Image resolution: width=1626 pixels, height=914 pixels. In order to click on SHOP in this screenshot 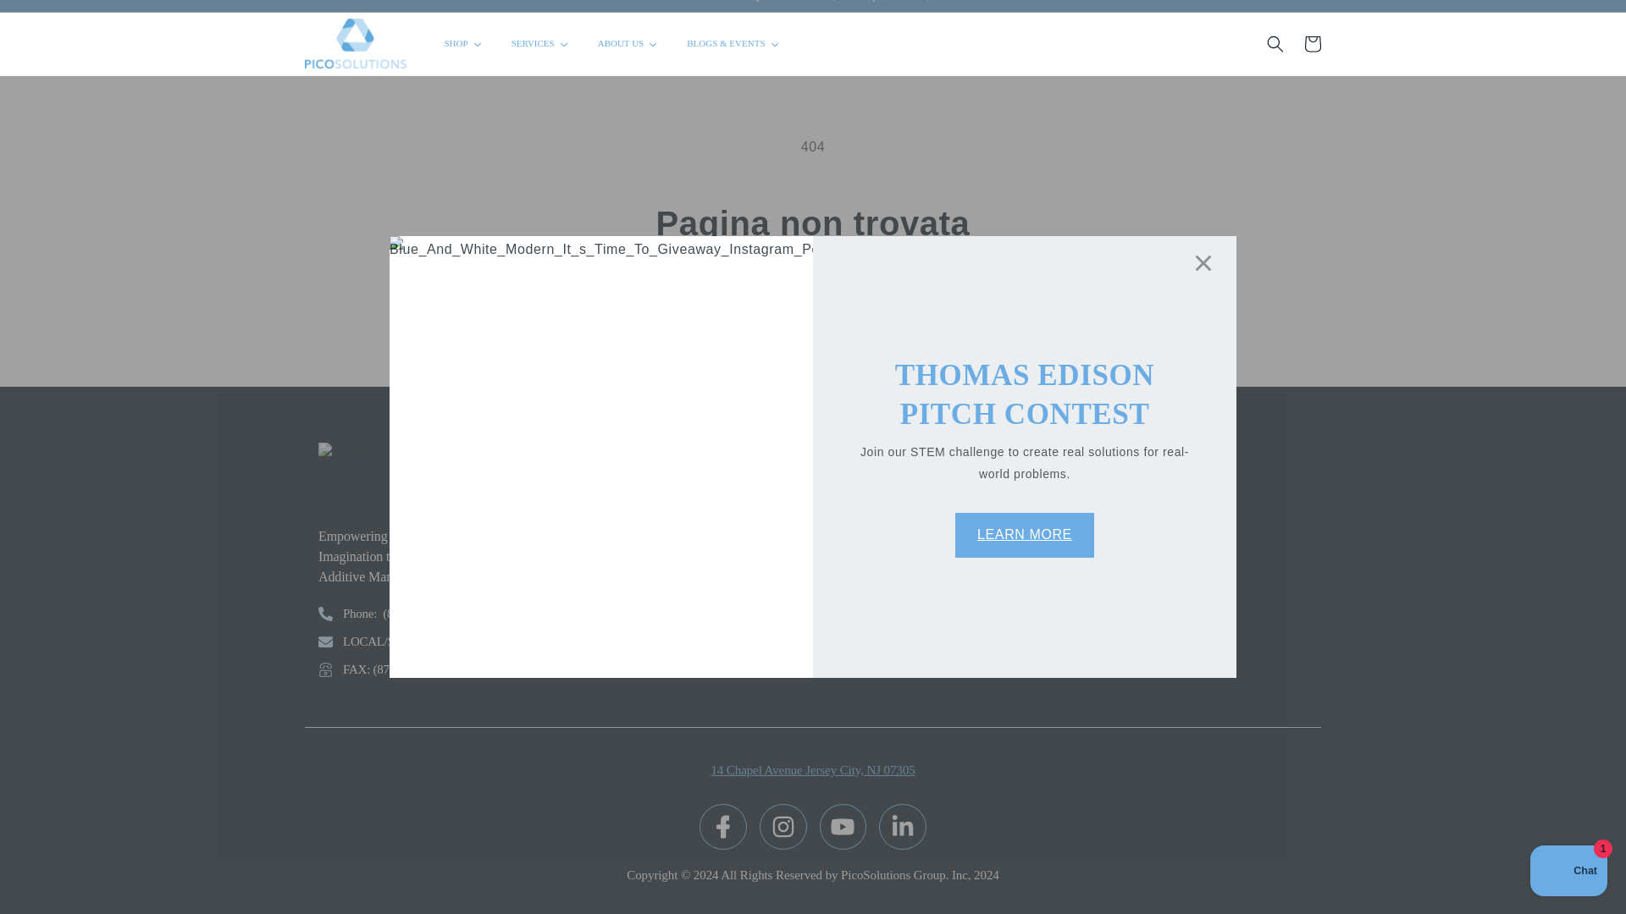, I will do `click(464, 44)`.